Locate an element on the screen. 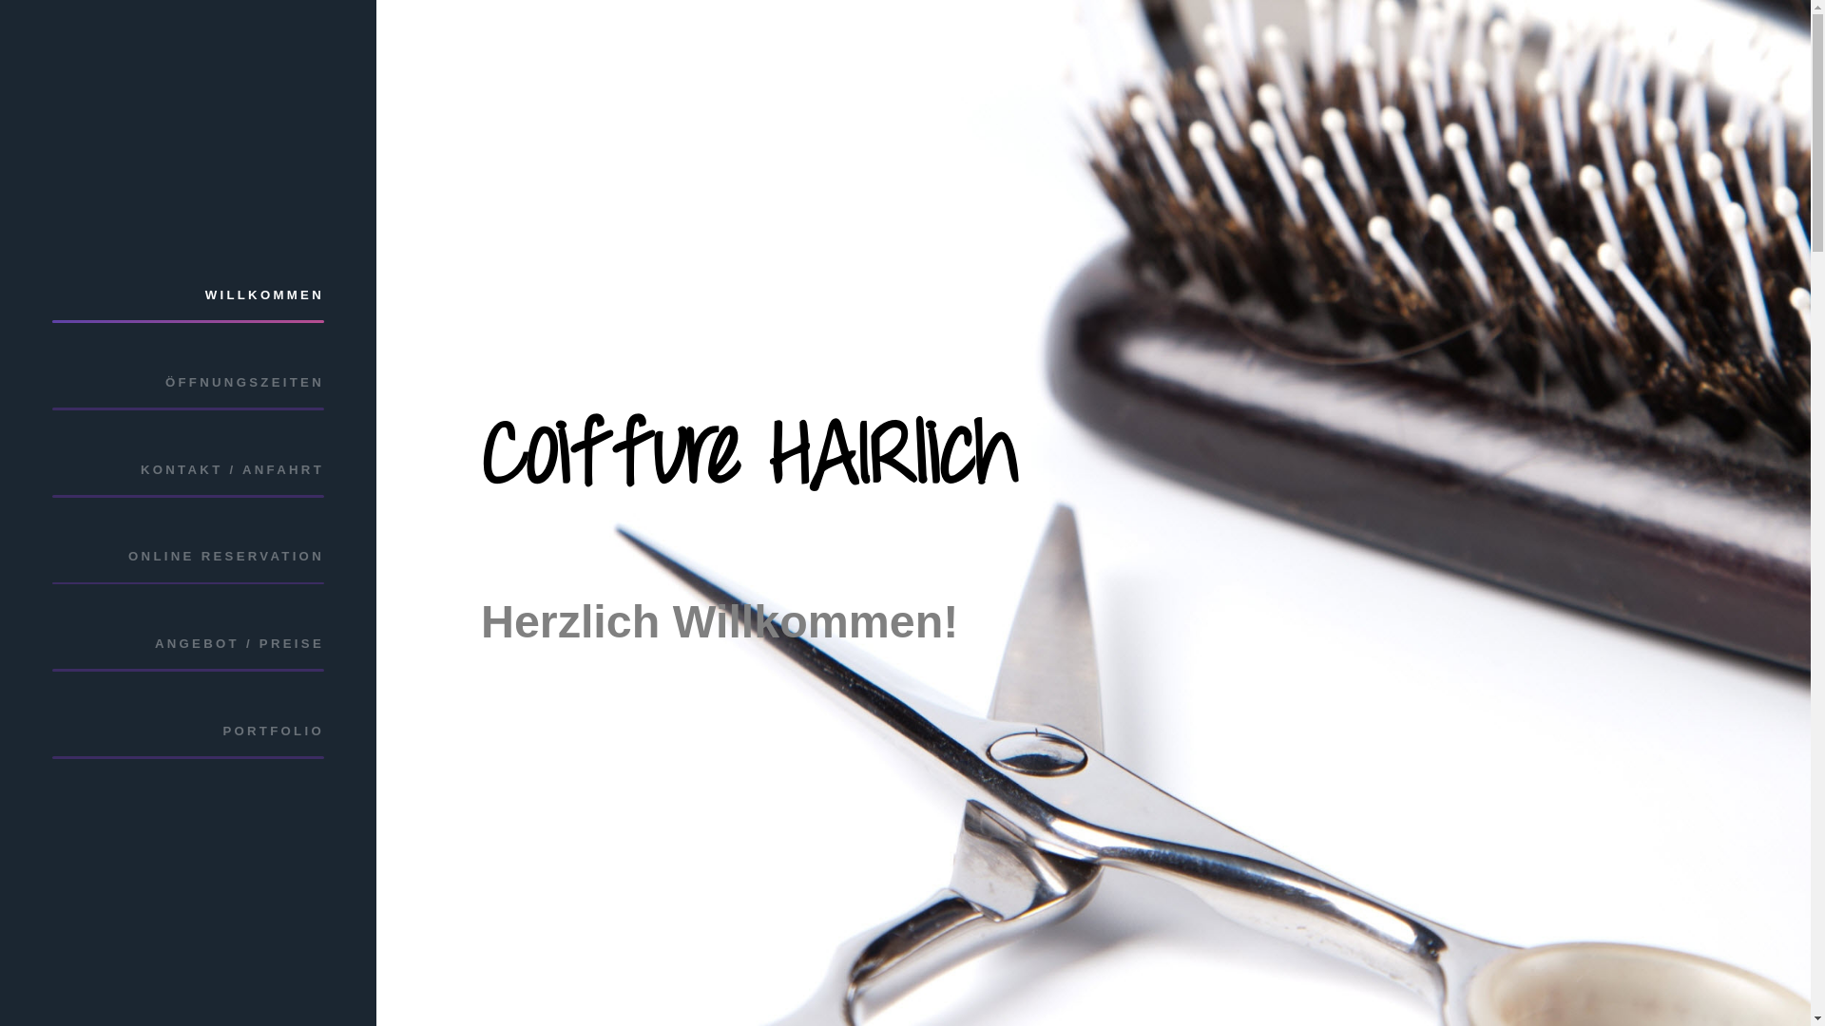 The image size is (1825, 1026). KONTAKT / ANFAHRT is located at coordinates (188, 469).